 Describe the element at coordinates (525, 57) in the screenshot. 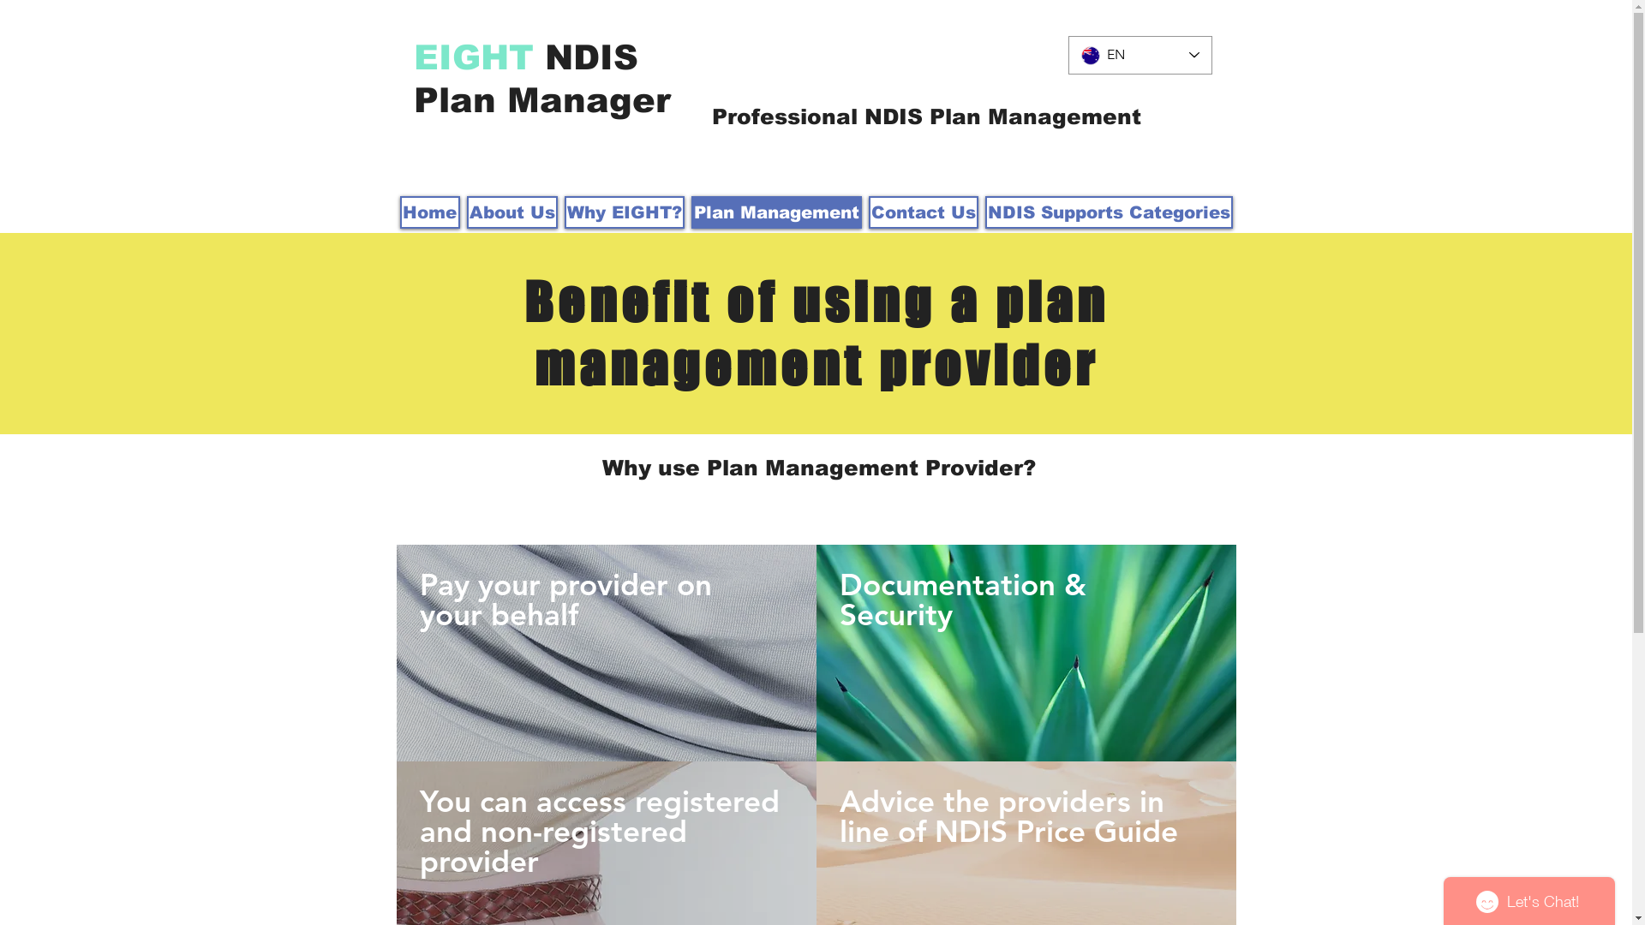

I see `EIGHT NDIS` at that location.